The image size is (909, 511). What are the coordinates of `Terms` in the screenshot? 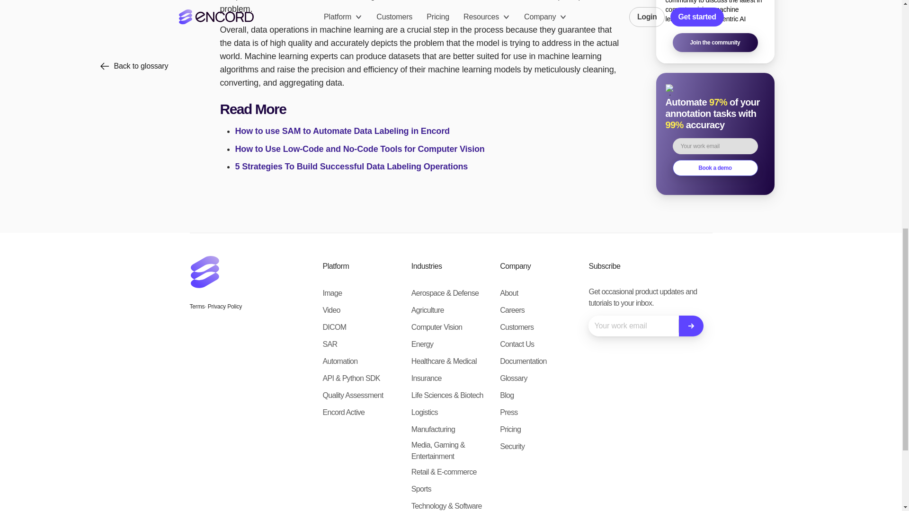 It's located at (197, 307).